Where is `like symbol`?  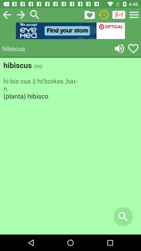
like symbol is located at coordinates (133, 49).